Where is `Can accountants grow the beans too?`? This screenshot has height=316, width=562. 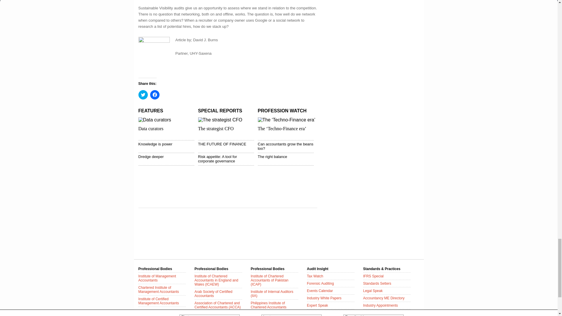
Can accountants grow the beans too? is located at coordinates (285, 146).